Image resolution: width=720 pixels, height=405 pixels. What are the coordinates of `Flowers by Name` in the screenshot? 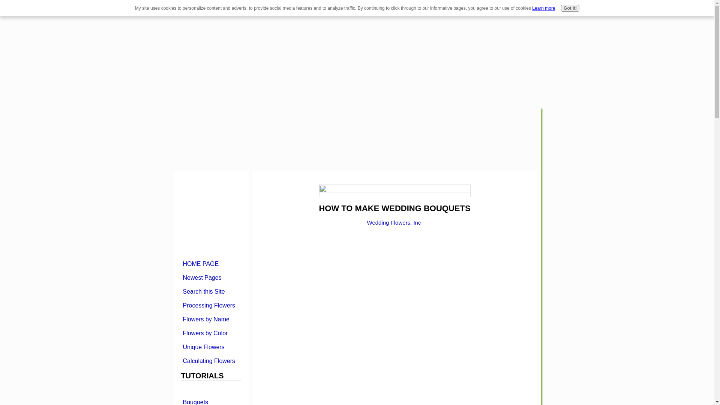 It's located at (210, 319).